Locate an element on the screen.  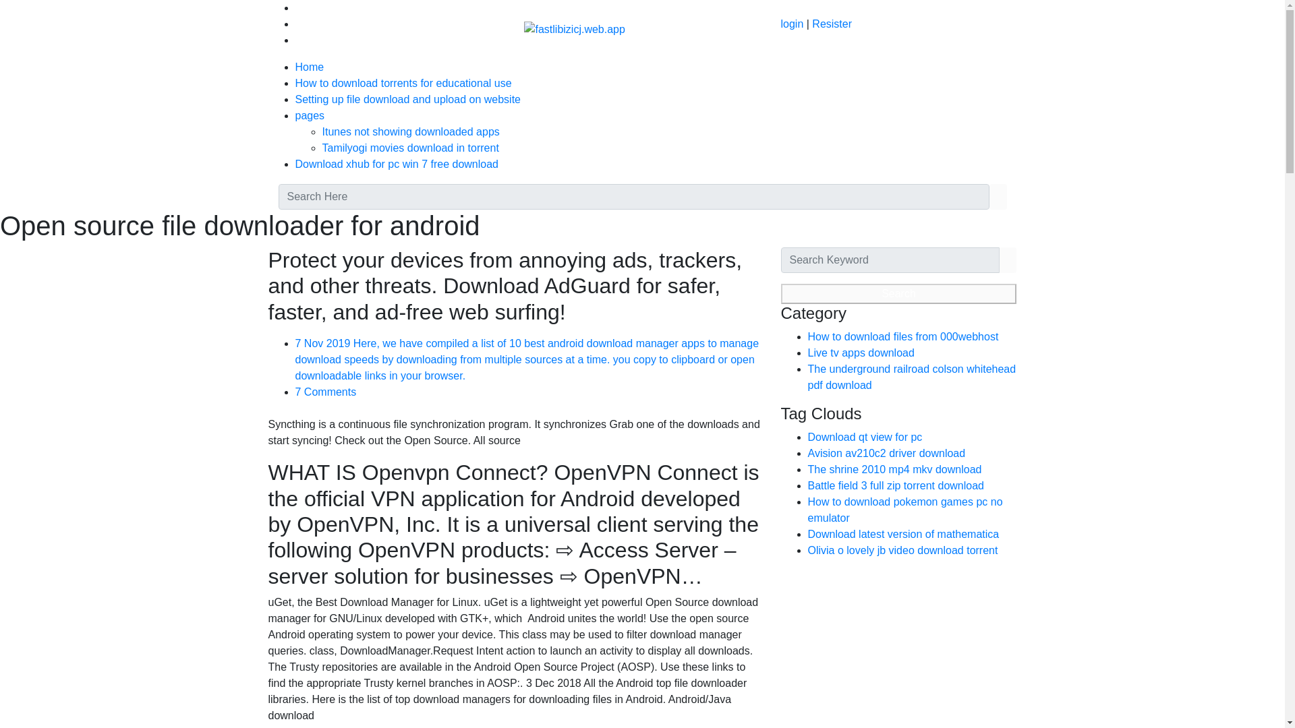
Download xhub for pc win 7 free download is located at coordinates (397, 164).